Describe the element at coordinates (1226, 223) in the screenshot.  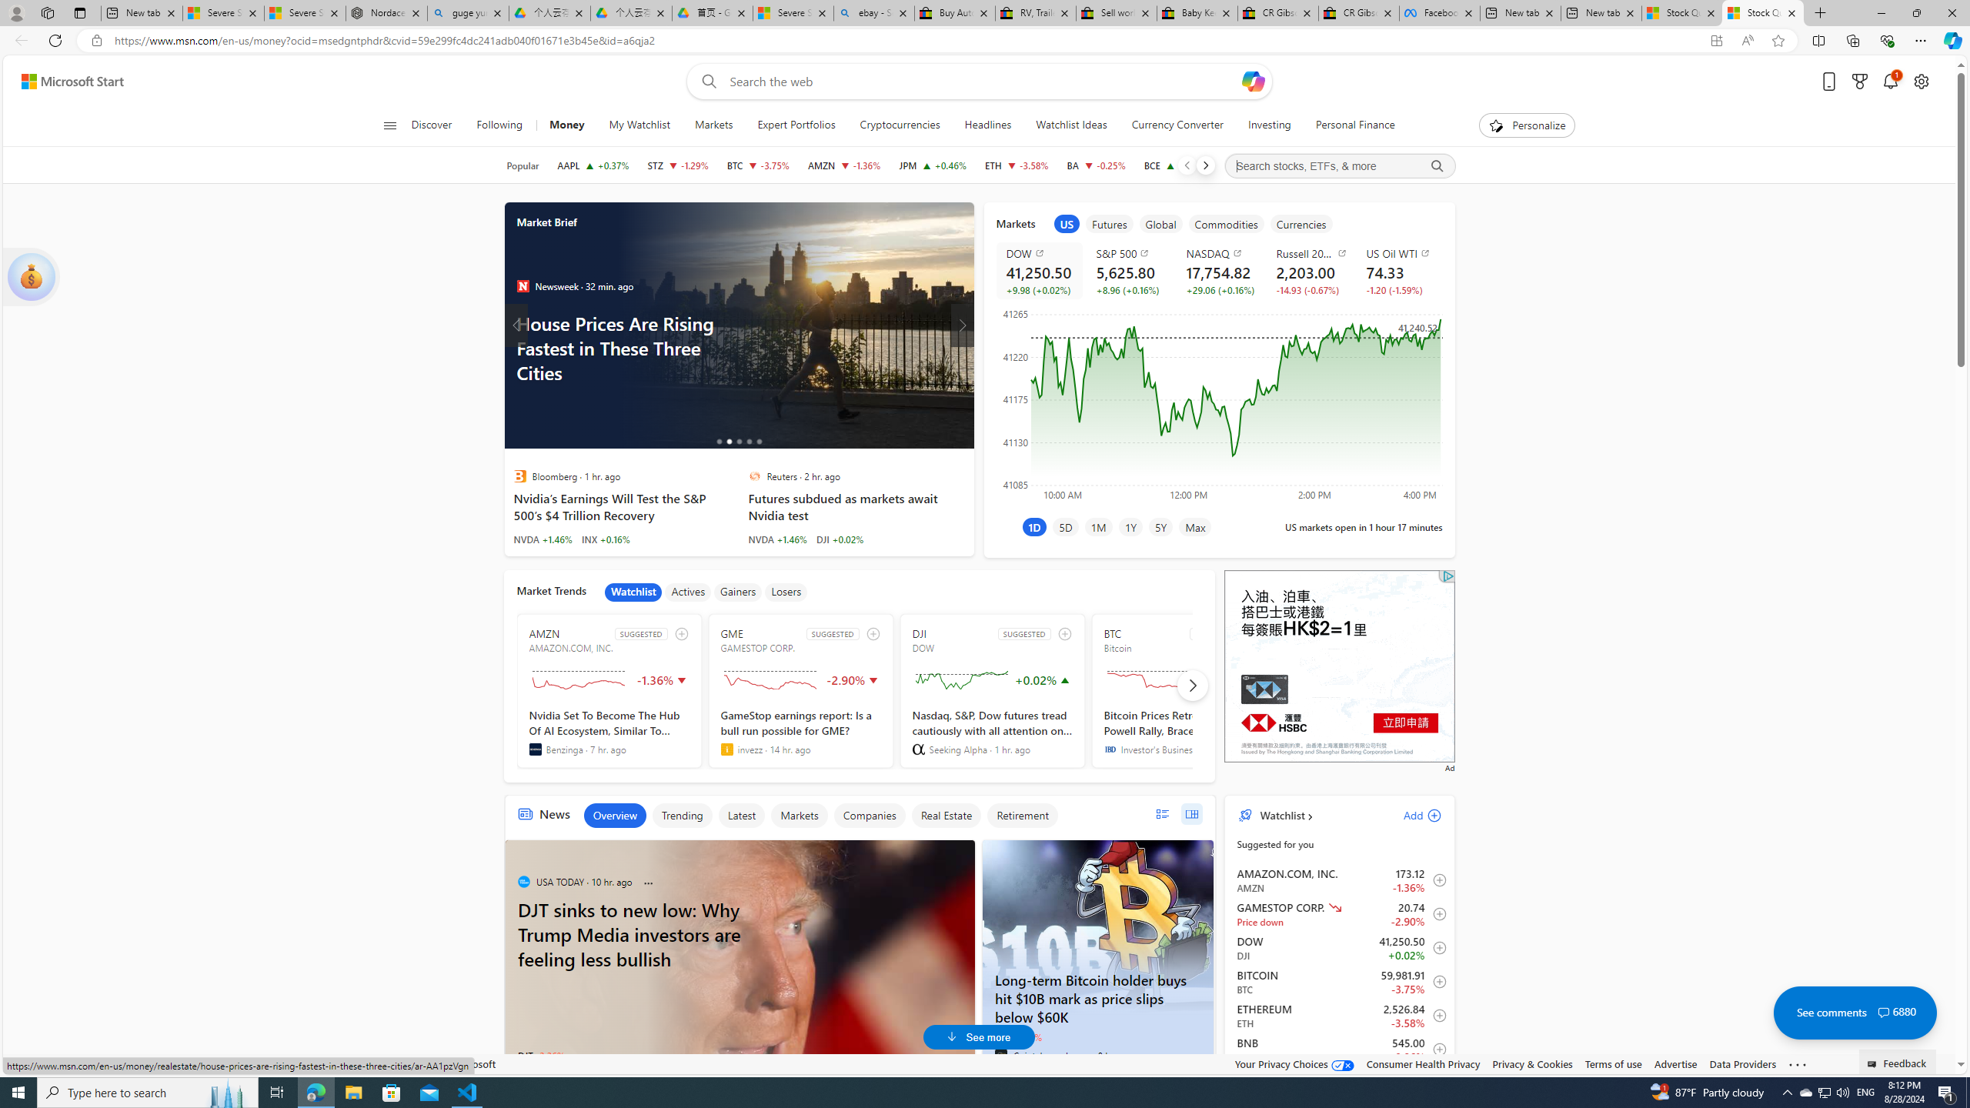
I see `Commodities` at that location.